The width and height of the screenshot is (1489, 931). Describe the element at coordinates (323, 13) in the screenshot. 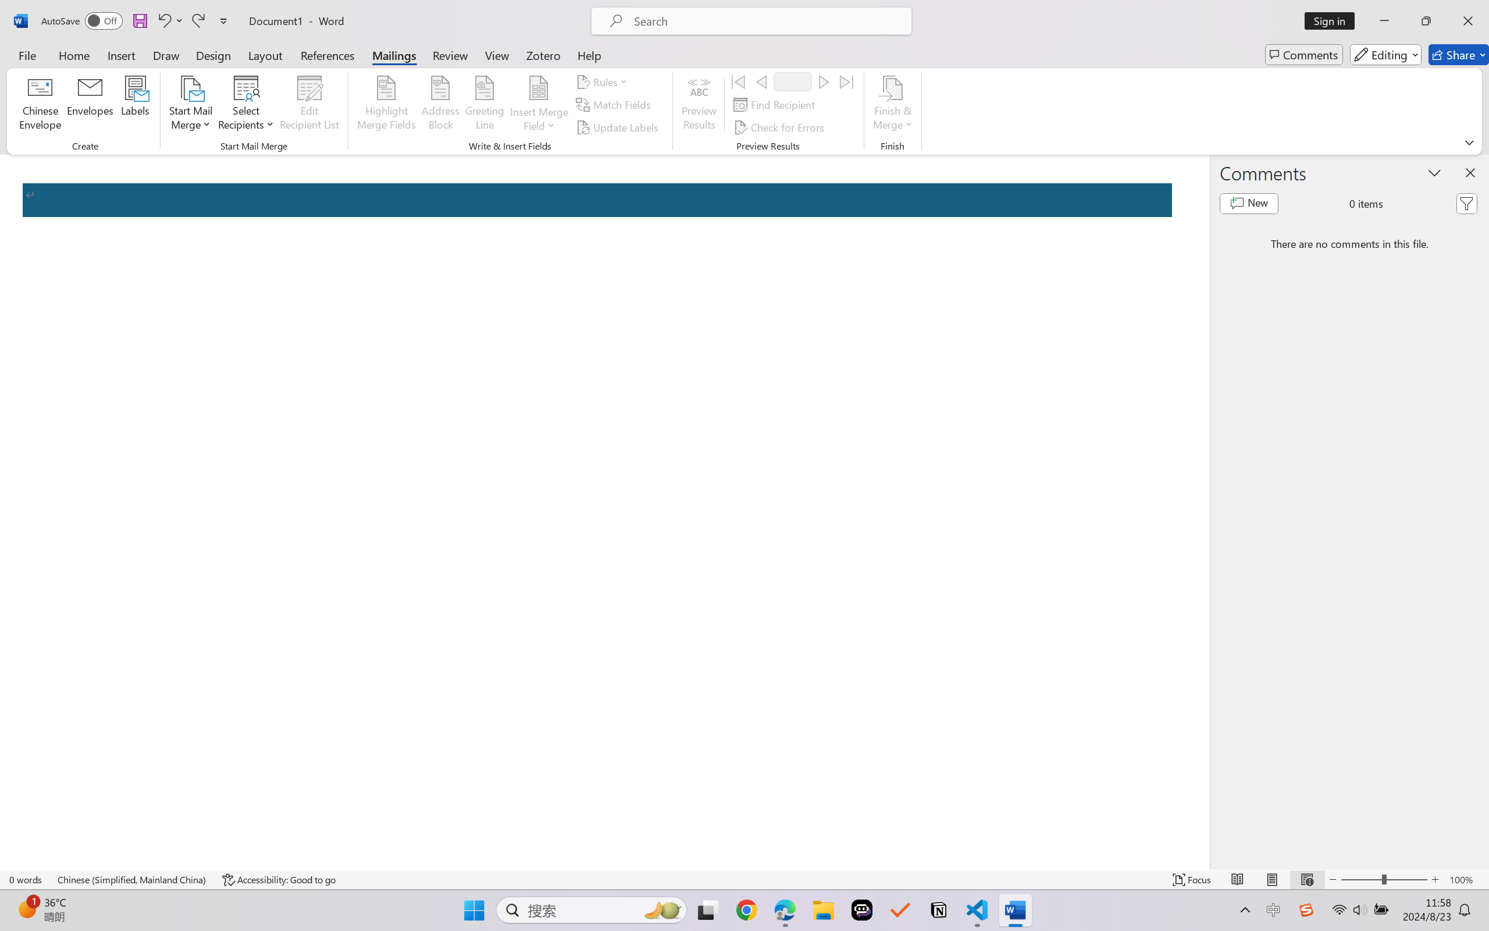

I see `Create your Google Account` at that location.